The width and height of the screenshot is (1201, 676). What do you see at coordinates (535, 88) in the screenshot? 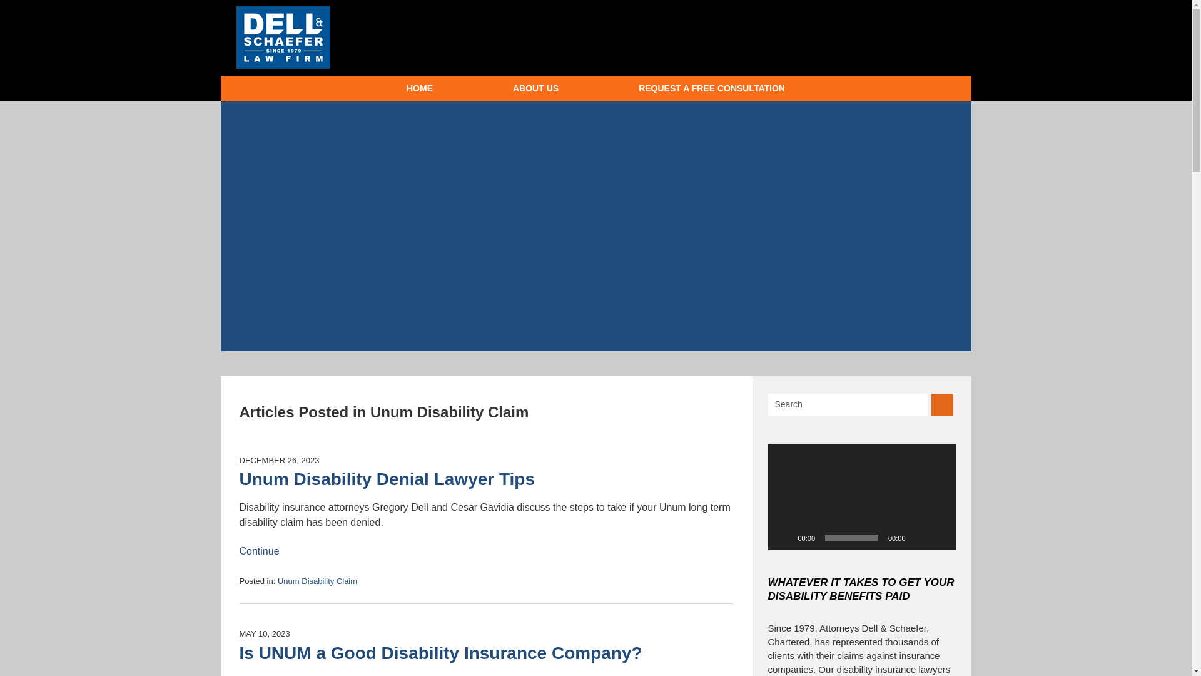
I see `ABOUT US` at bounding box center [535, 88].